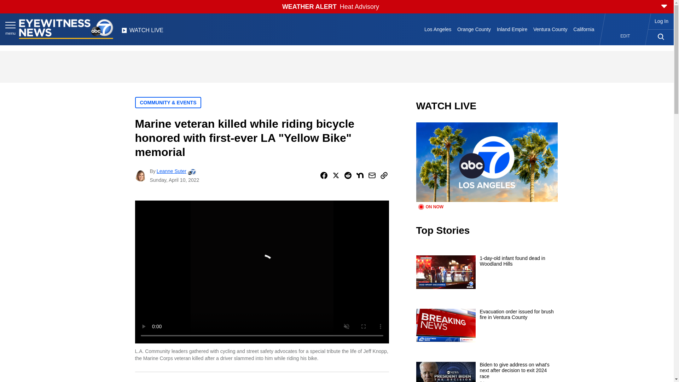 Image resolution: width=679 pixels, height=382 pixels. What do you see at coordinates (438, 29) in the screenshot?
I see `Los Angeles` at bounding box center [438, 29].